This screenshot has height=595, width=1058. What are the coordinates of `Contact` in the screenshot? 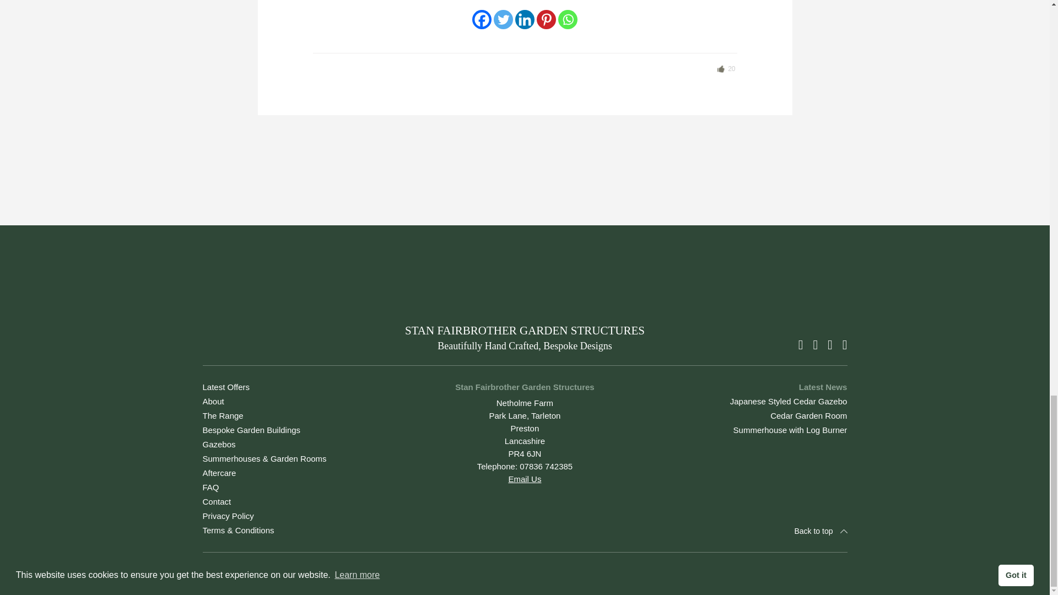 It's located at (217, 501).